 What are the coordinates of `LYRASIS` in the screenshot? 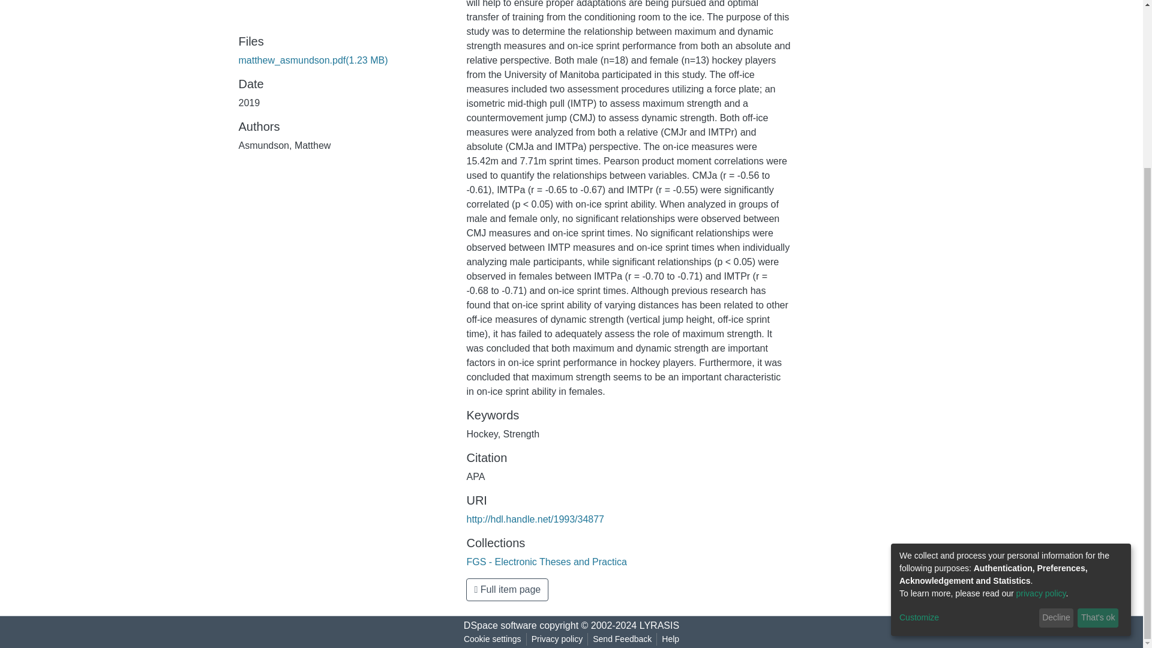 It's located at (659, 625).